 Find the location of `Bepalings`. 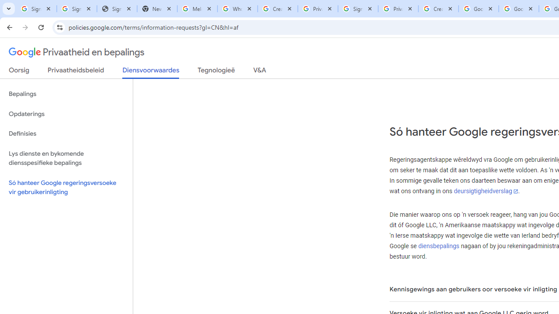

Bepalings is located at coordinates (66, 94).